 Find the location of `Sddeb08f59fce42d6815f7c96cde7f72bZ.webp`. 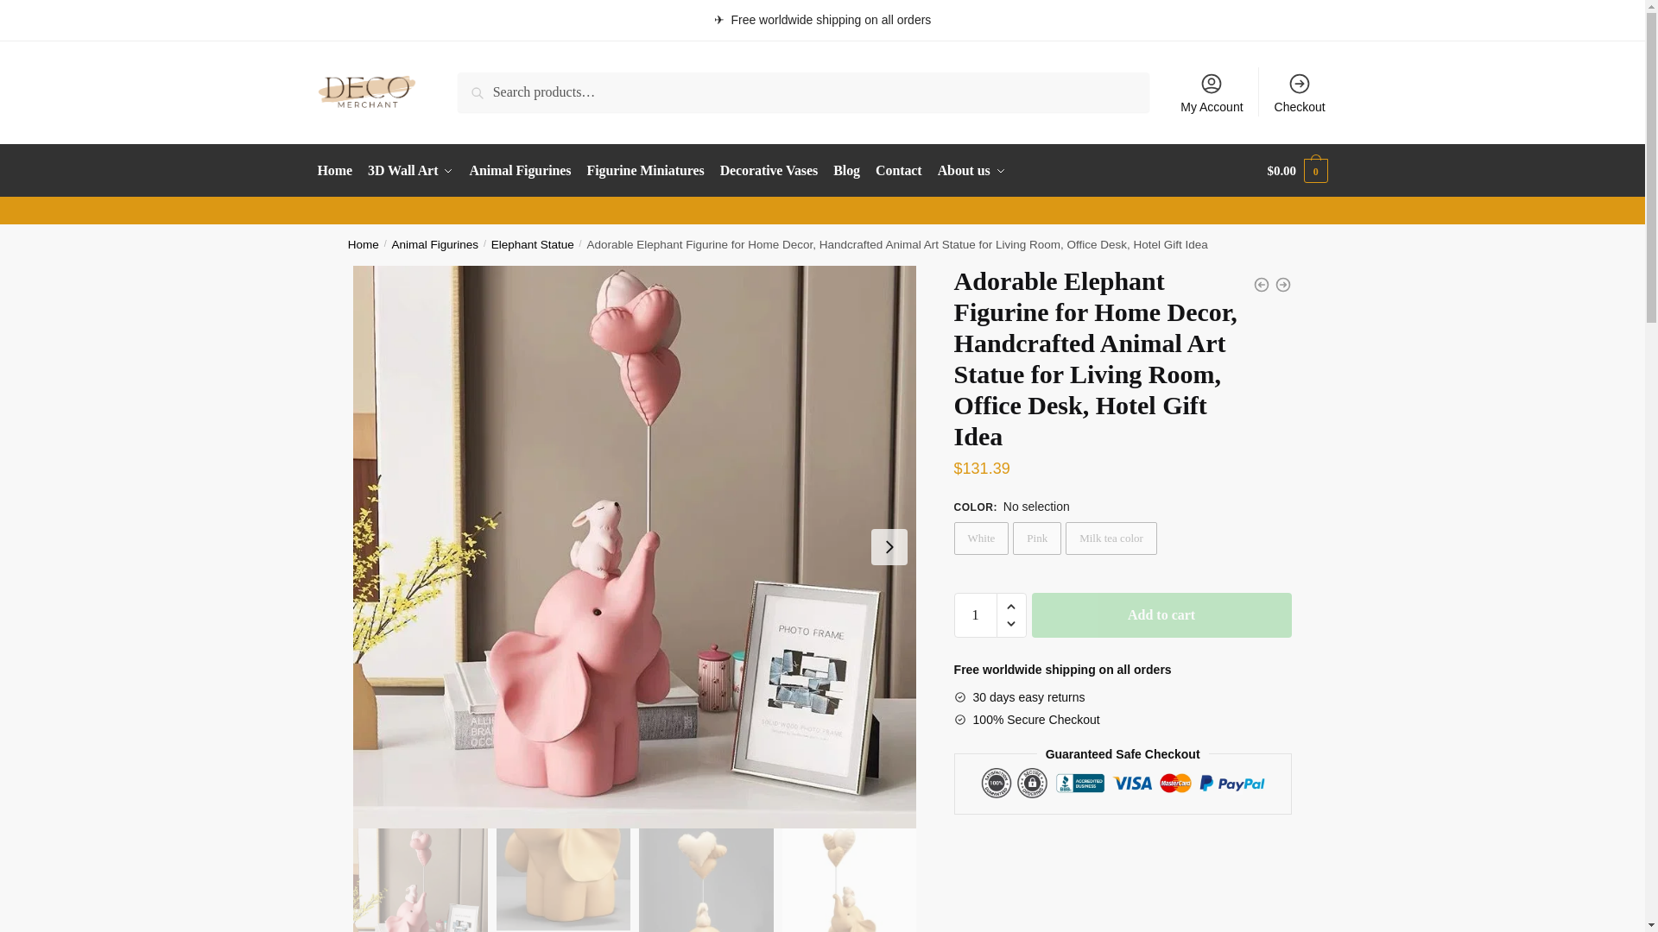

Sddeb08f59fce42d6815f7c96cde7f72bZ.webp is located at coordinates (850, 880).